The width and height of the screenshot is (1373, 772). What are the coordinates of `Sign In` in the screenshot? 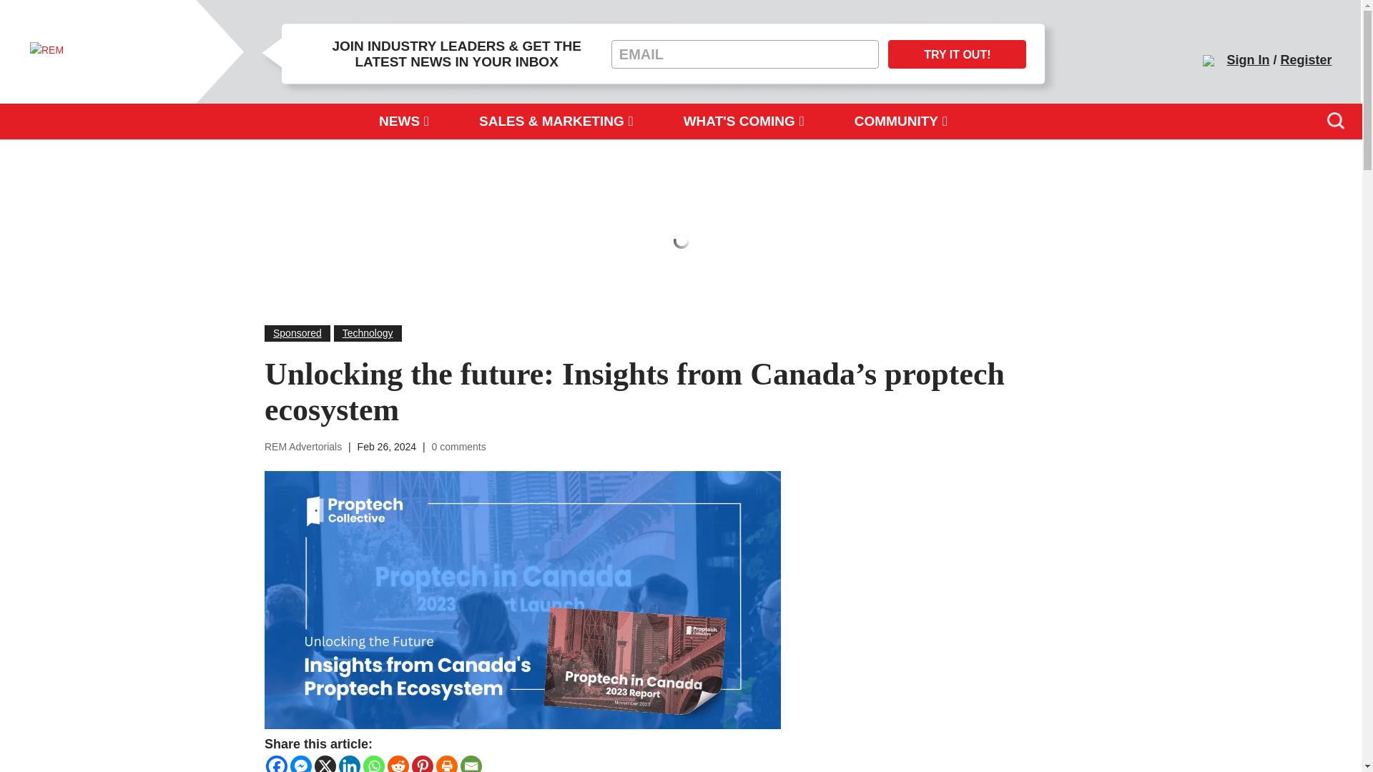 It's located at (1247, 60).